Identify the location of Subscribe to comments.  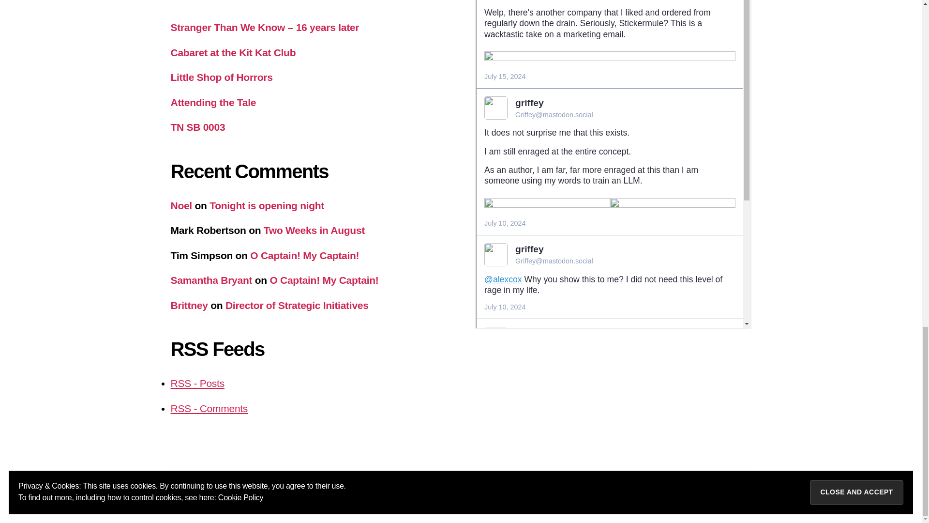
(209, 408).